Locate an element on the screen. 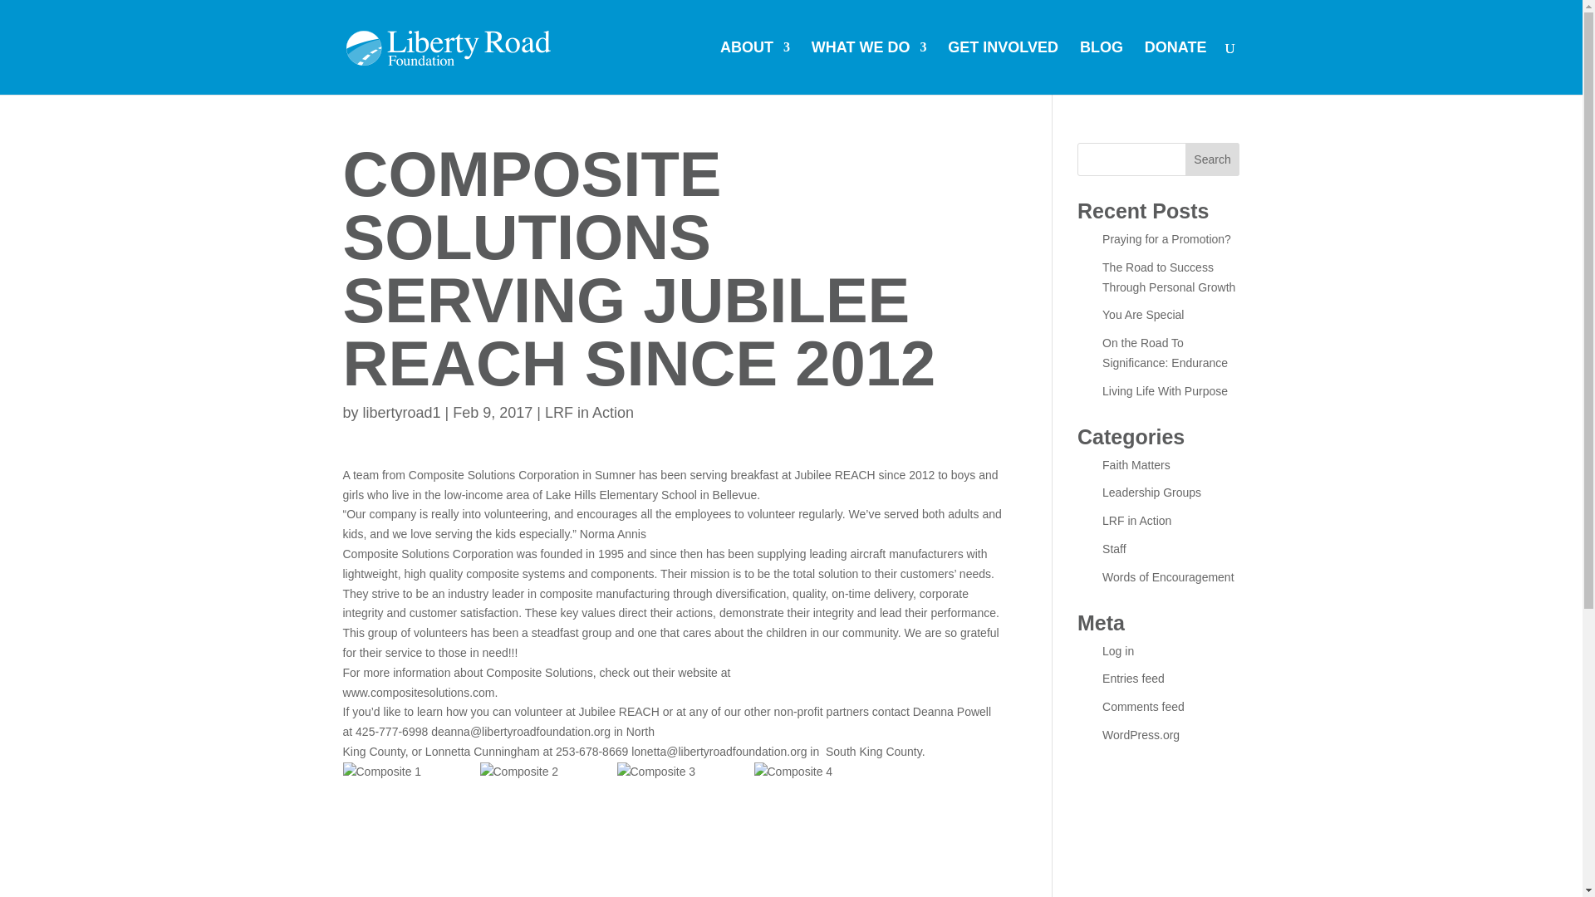  Posts by libertyroad1 is located at coordinates (402, 412).